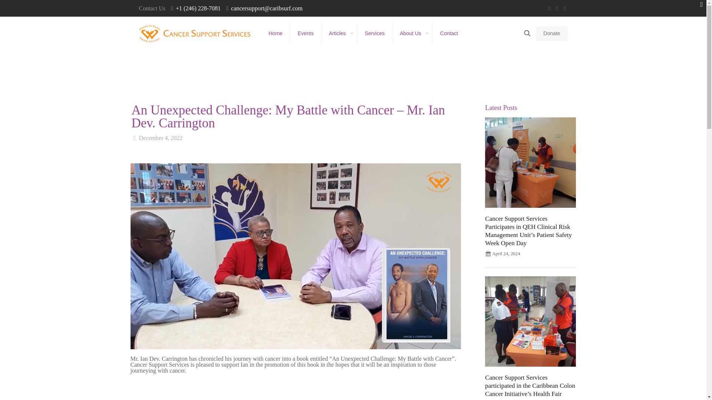 The height and width of the screenshot is (400, 712). Describe the element at coordinates (557, 9) in the screenshot. I see `YouTube` at that location.